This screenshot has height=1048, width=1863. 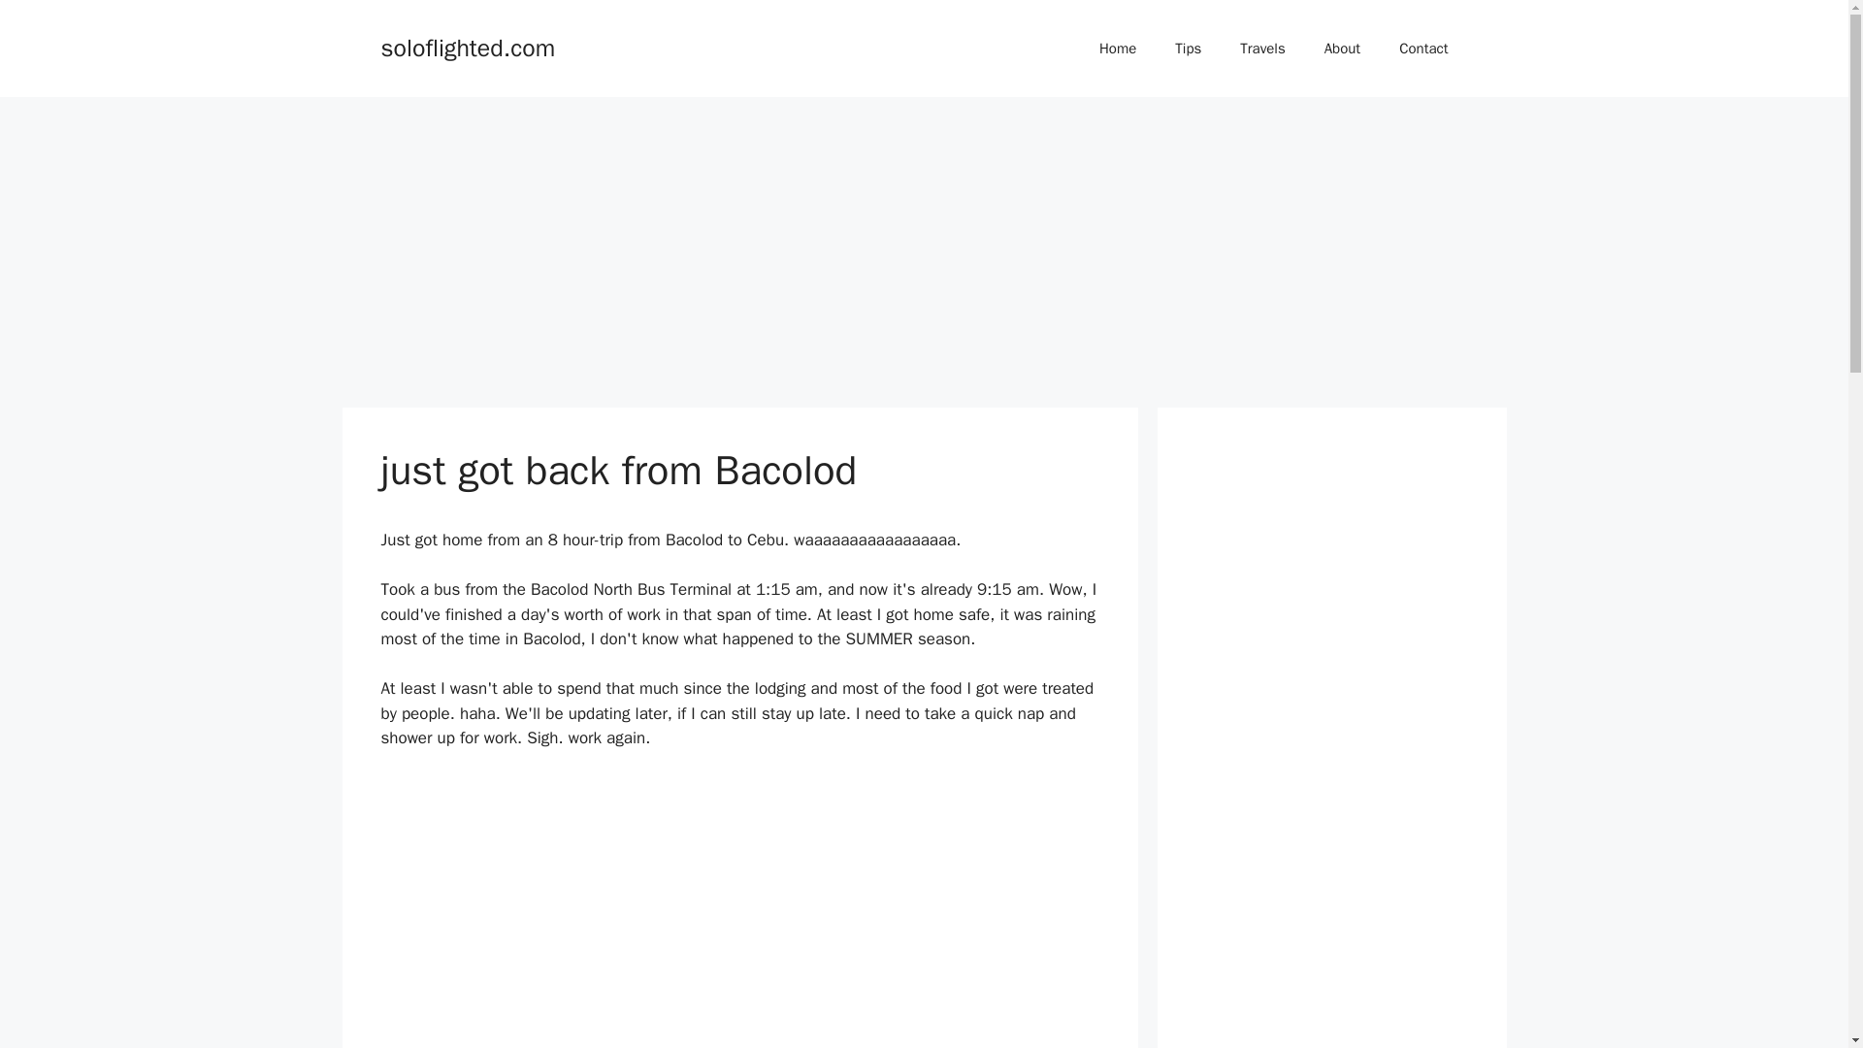 I want to click on Travels, so click(x=1261, y=49).